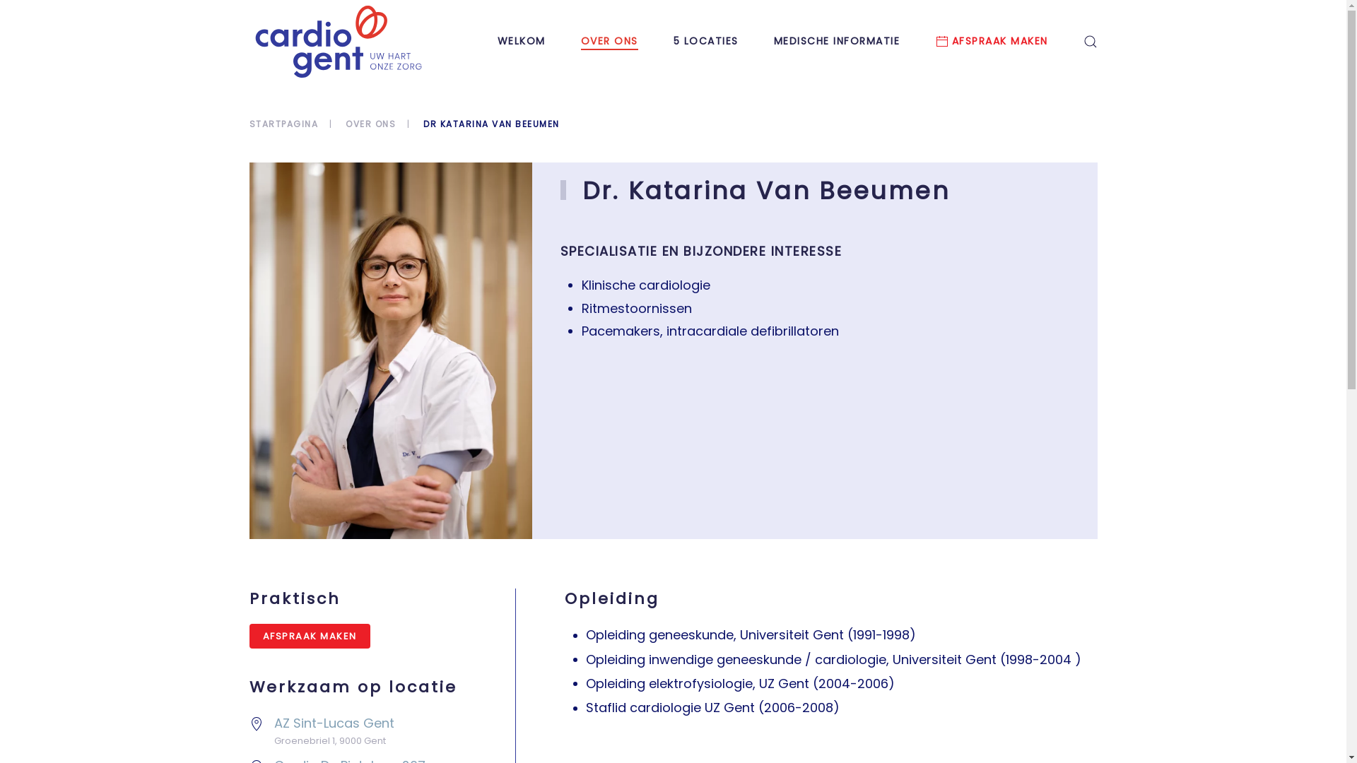 This screenshot has width=1357, height=763. What do you see at coordinates (310, 636) in the screenshot?
I see `AFSPRAAK MAKEN` at bounding box center [310, 636].